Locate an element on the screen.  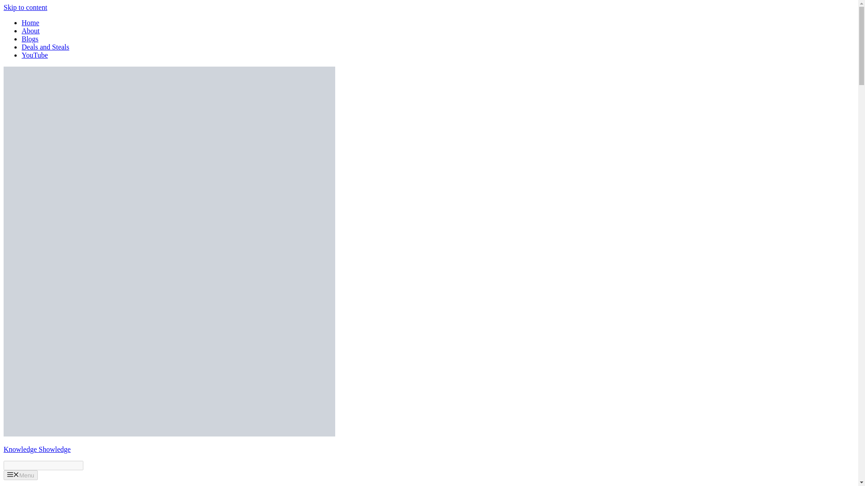
Menu is located at coordinates (21, 475).